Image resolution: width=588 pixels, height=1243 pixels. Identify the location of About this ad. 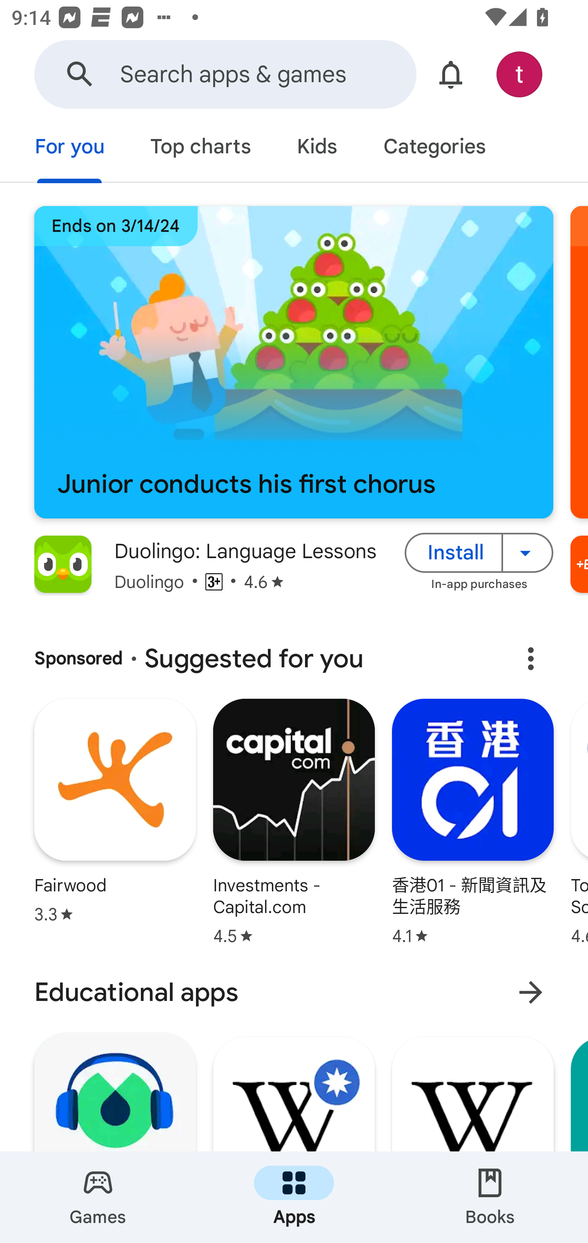
(530, 659).